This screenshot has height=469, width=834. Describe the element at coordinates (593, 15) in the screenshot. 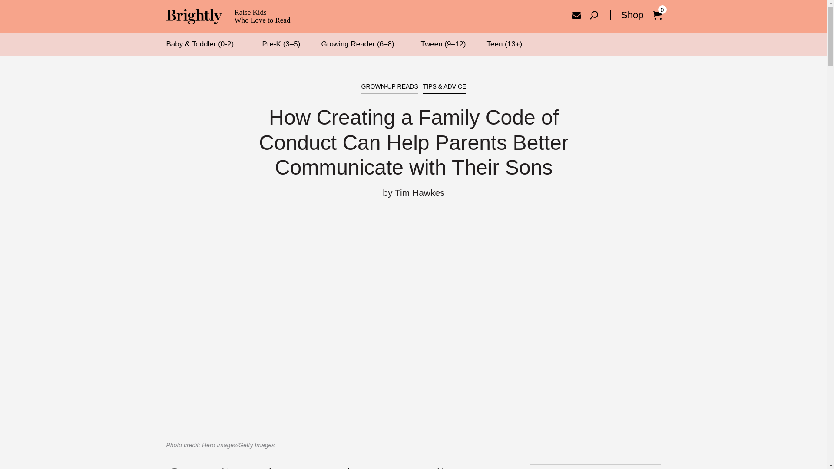

I see `uniE603` at that location.